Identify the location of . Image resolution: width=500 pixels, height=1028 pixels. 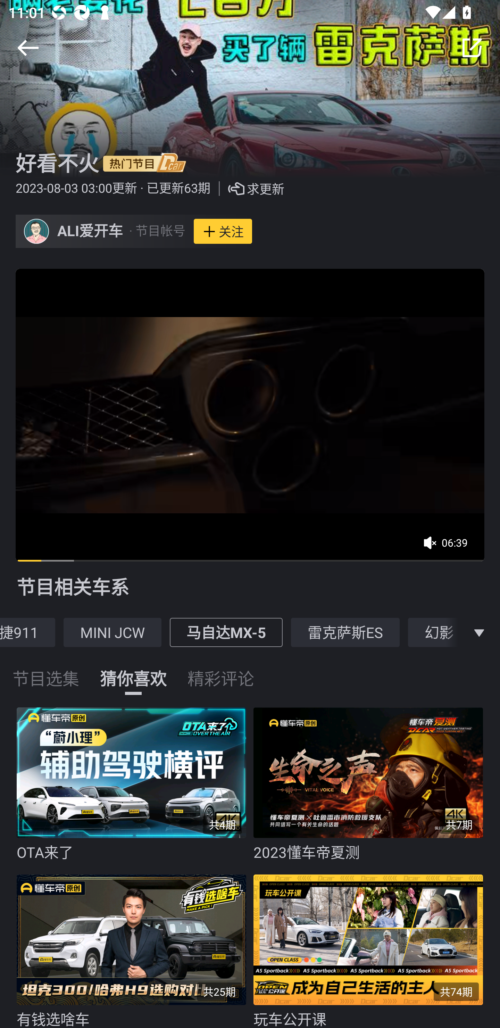
(479, 632).